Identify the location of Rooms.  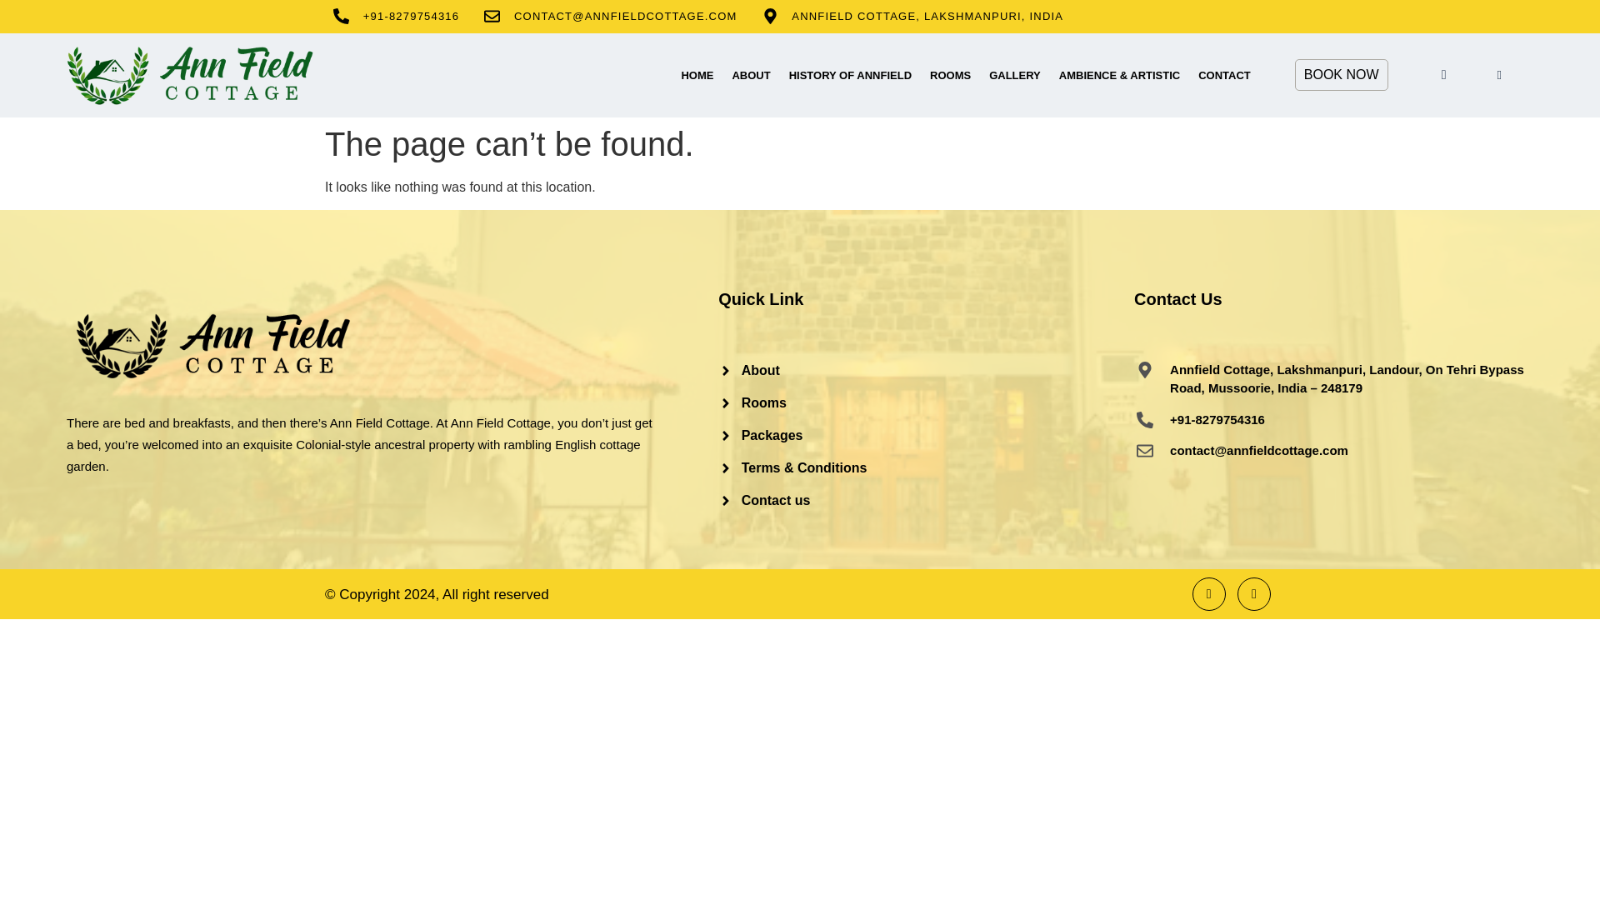
(927, 402).